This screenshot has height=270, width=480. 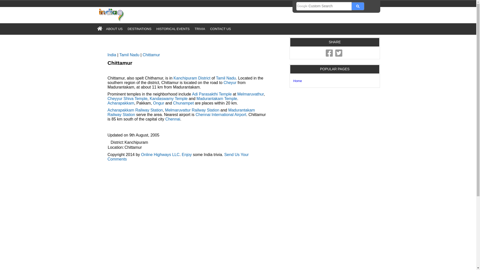 I want to click on Chunampet, so click(x=183, y=103).